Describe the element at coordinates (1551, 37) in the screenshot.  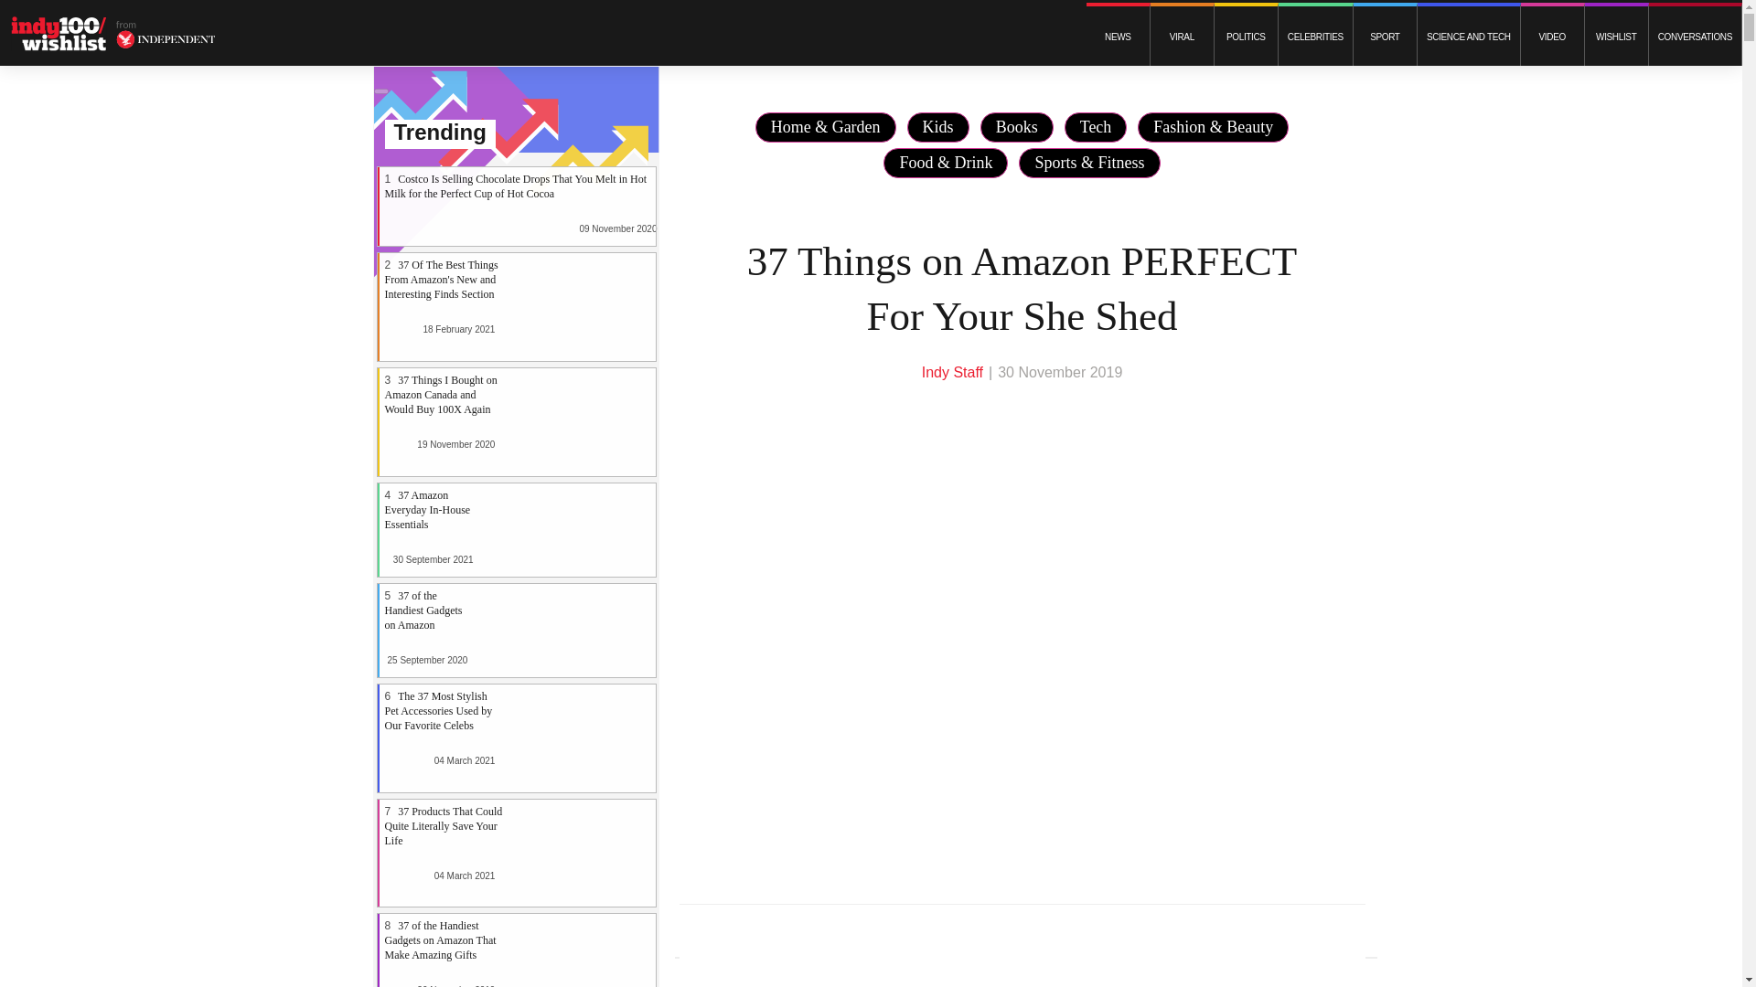
I see `VIDEO` at that location.